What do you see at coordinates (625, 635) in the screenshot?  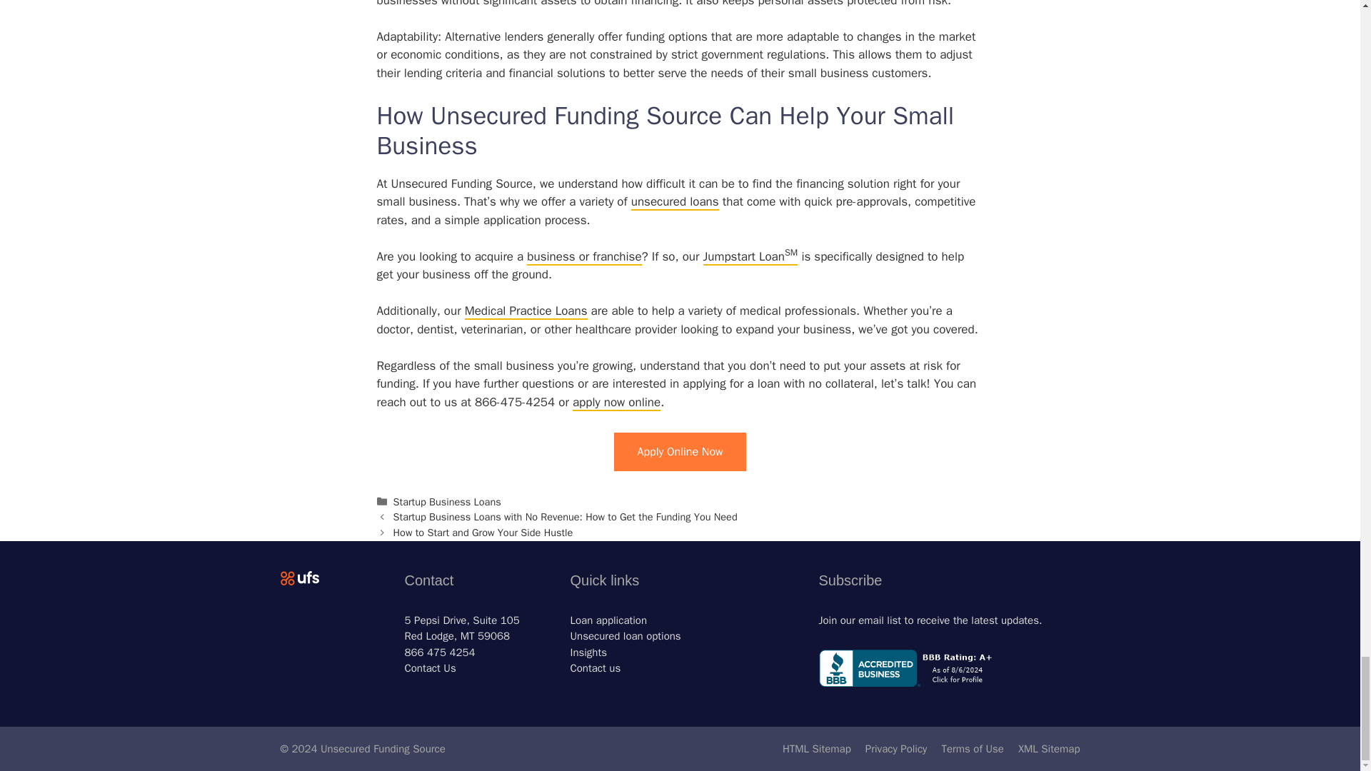 I see `Unsecured Loan` at bounding box center [625, 635].